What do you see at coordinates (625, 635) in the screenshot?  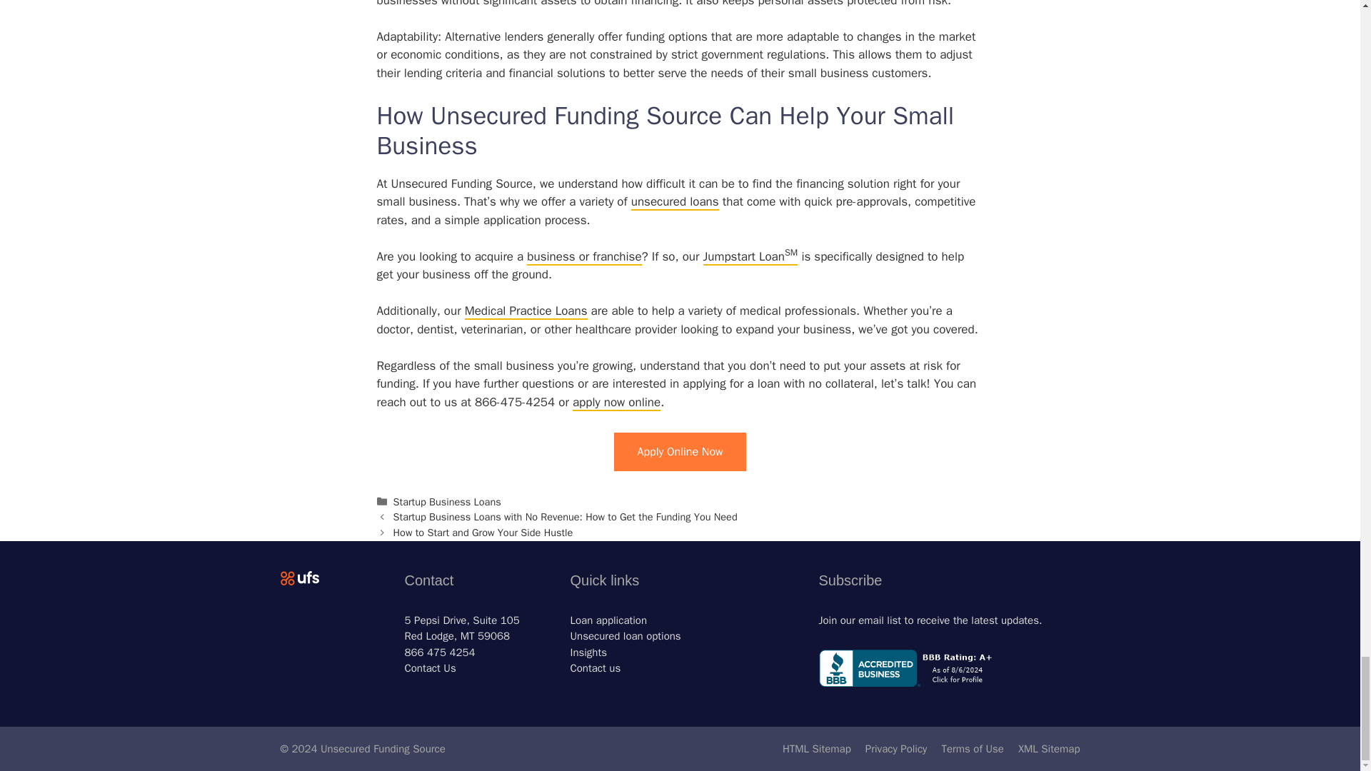 I see `Unsecured Loan` at bounding box center [625, 635].